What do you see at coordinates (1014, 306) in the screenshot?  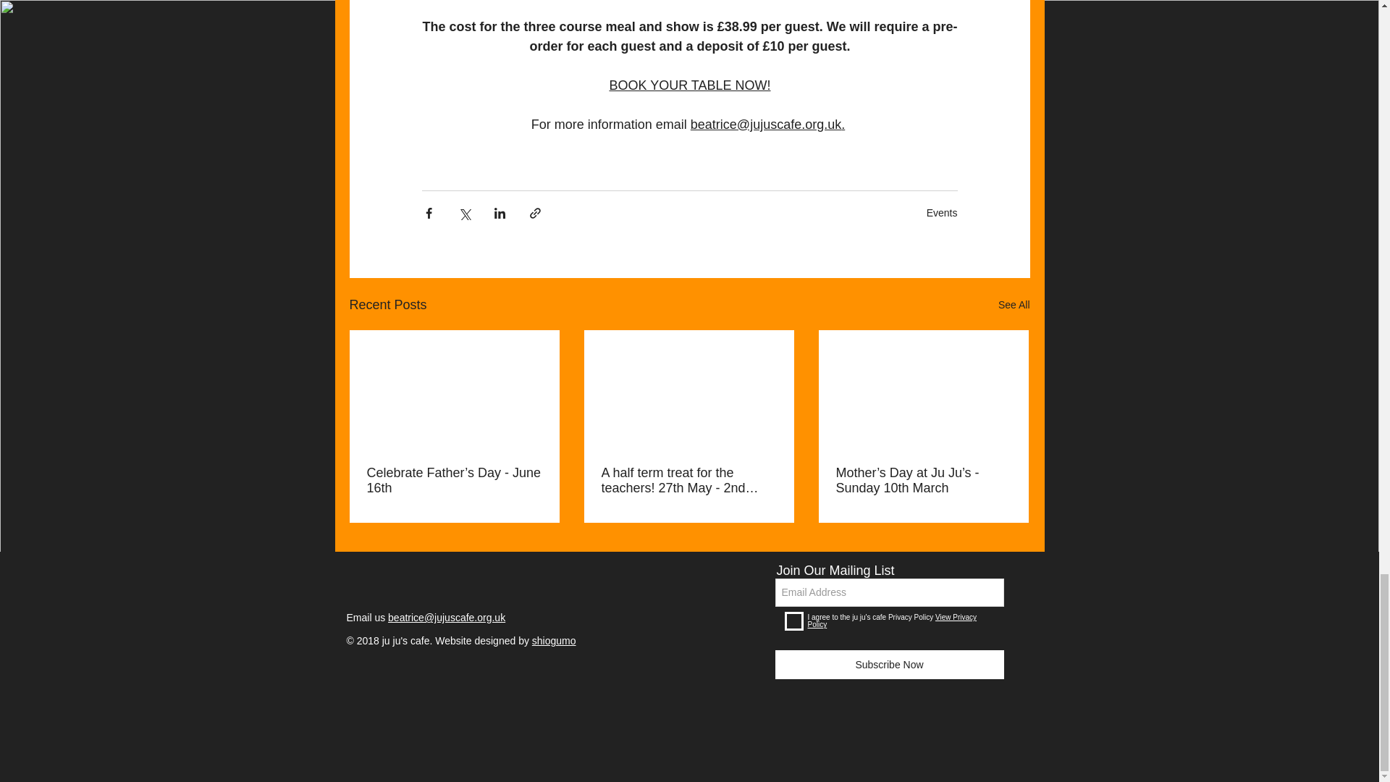 I see `See All` at bounding box center [1014, 306].